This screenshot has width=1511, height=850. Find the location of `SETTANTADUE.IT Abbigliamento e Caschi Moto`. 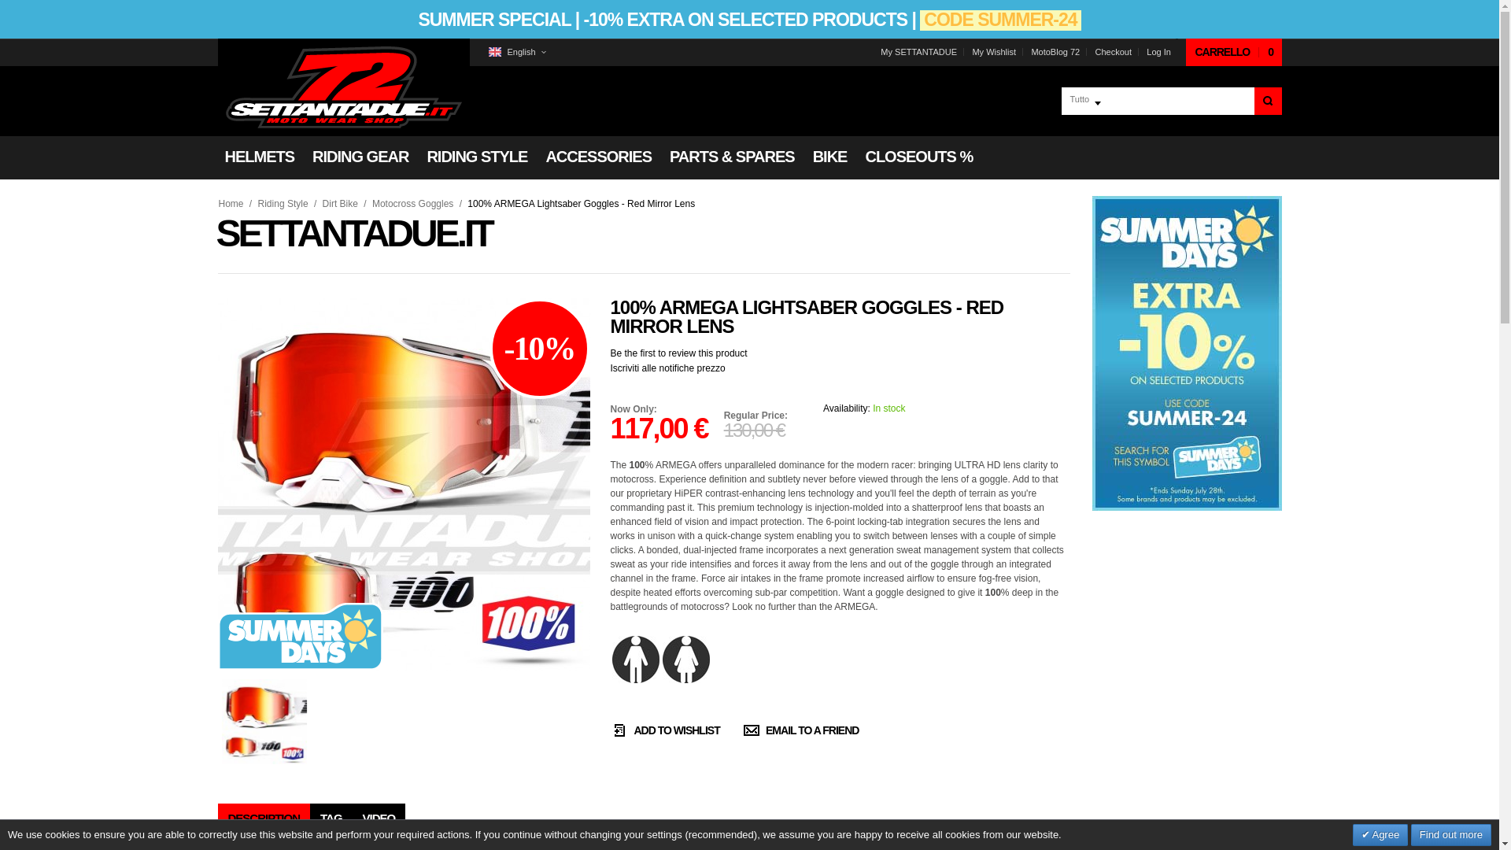

SETTANTADUE.IT Abbigliamento e Caschi Moto is located at coordinates (343, 87).